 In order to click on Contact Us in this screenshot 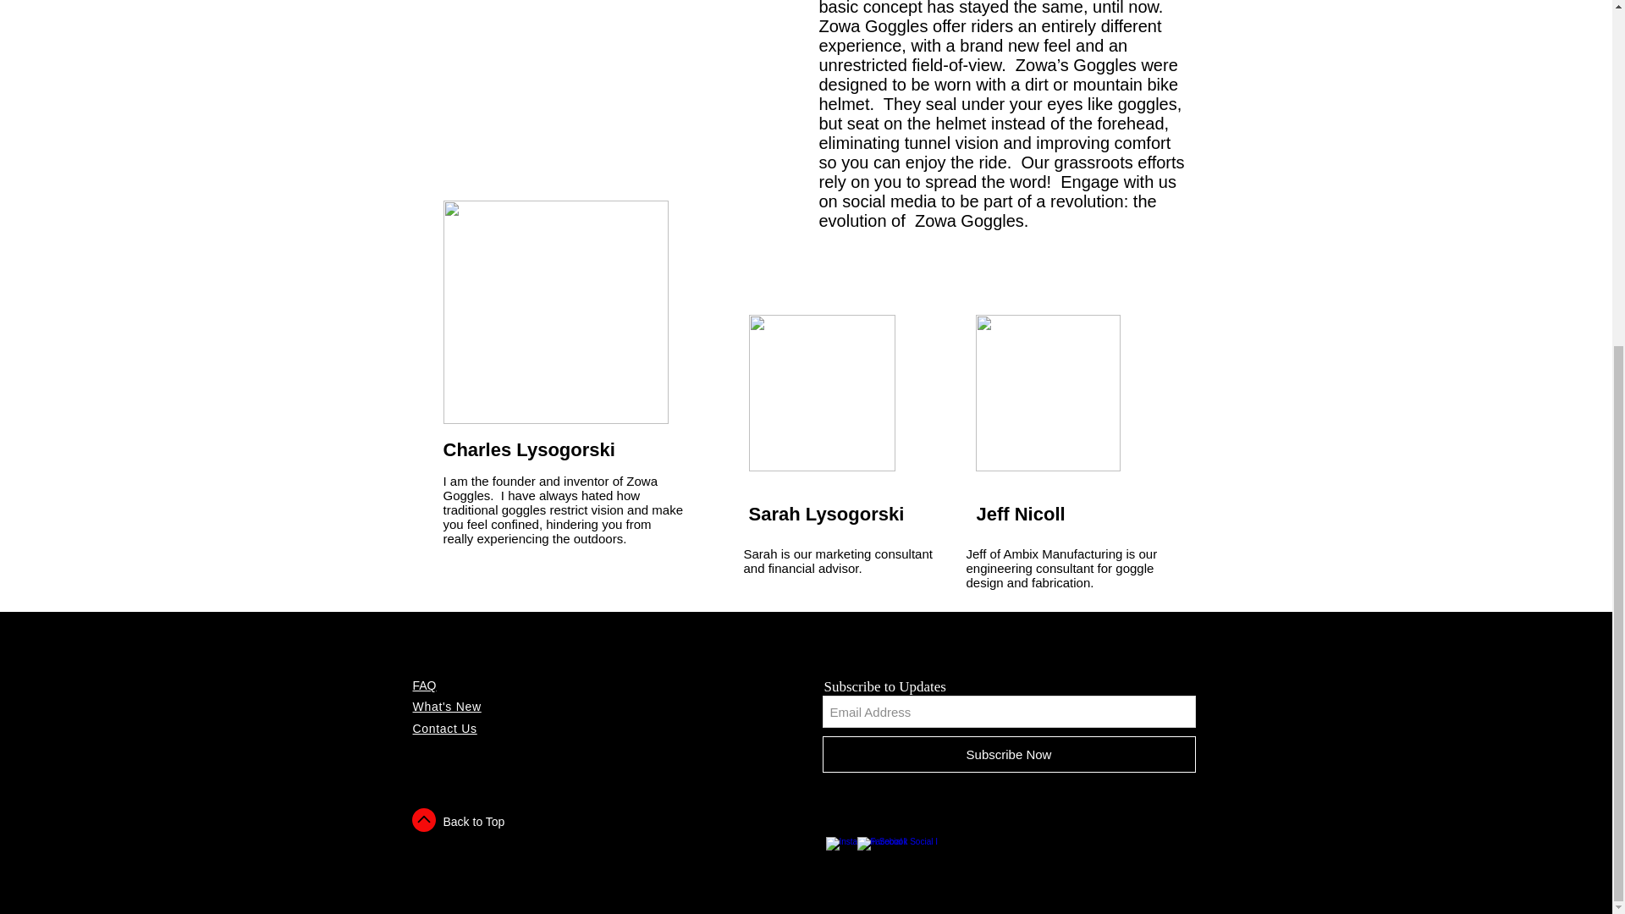, I will do `click(445, 729)`.